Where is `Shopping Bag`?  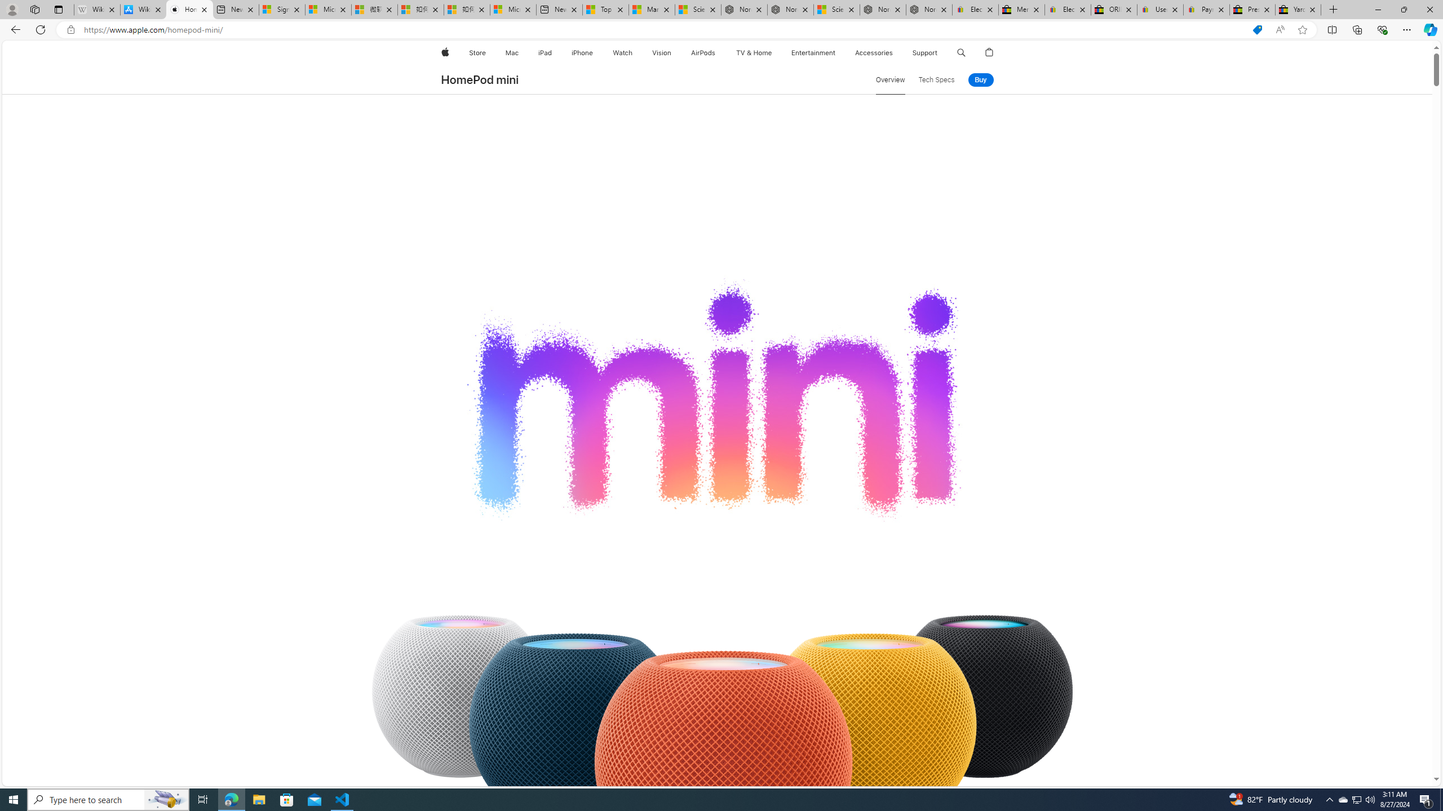
Shopping Bag is located at coordinates (990, 53).